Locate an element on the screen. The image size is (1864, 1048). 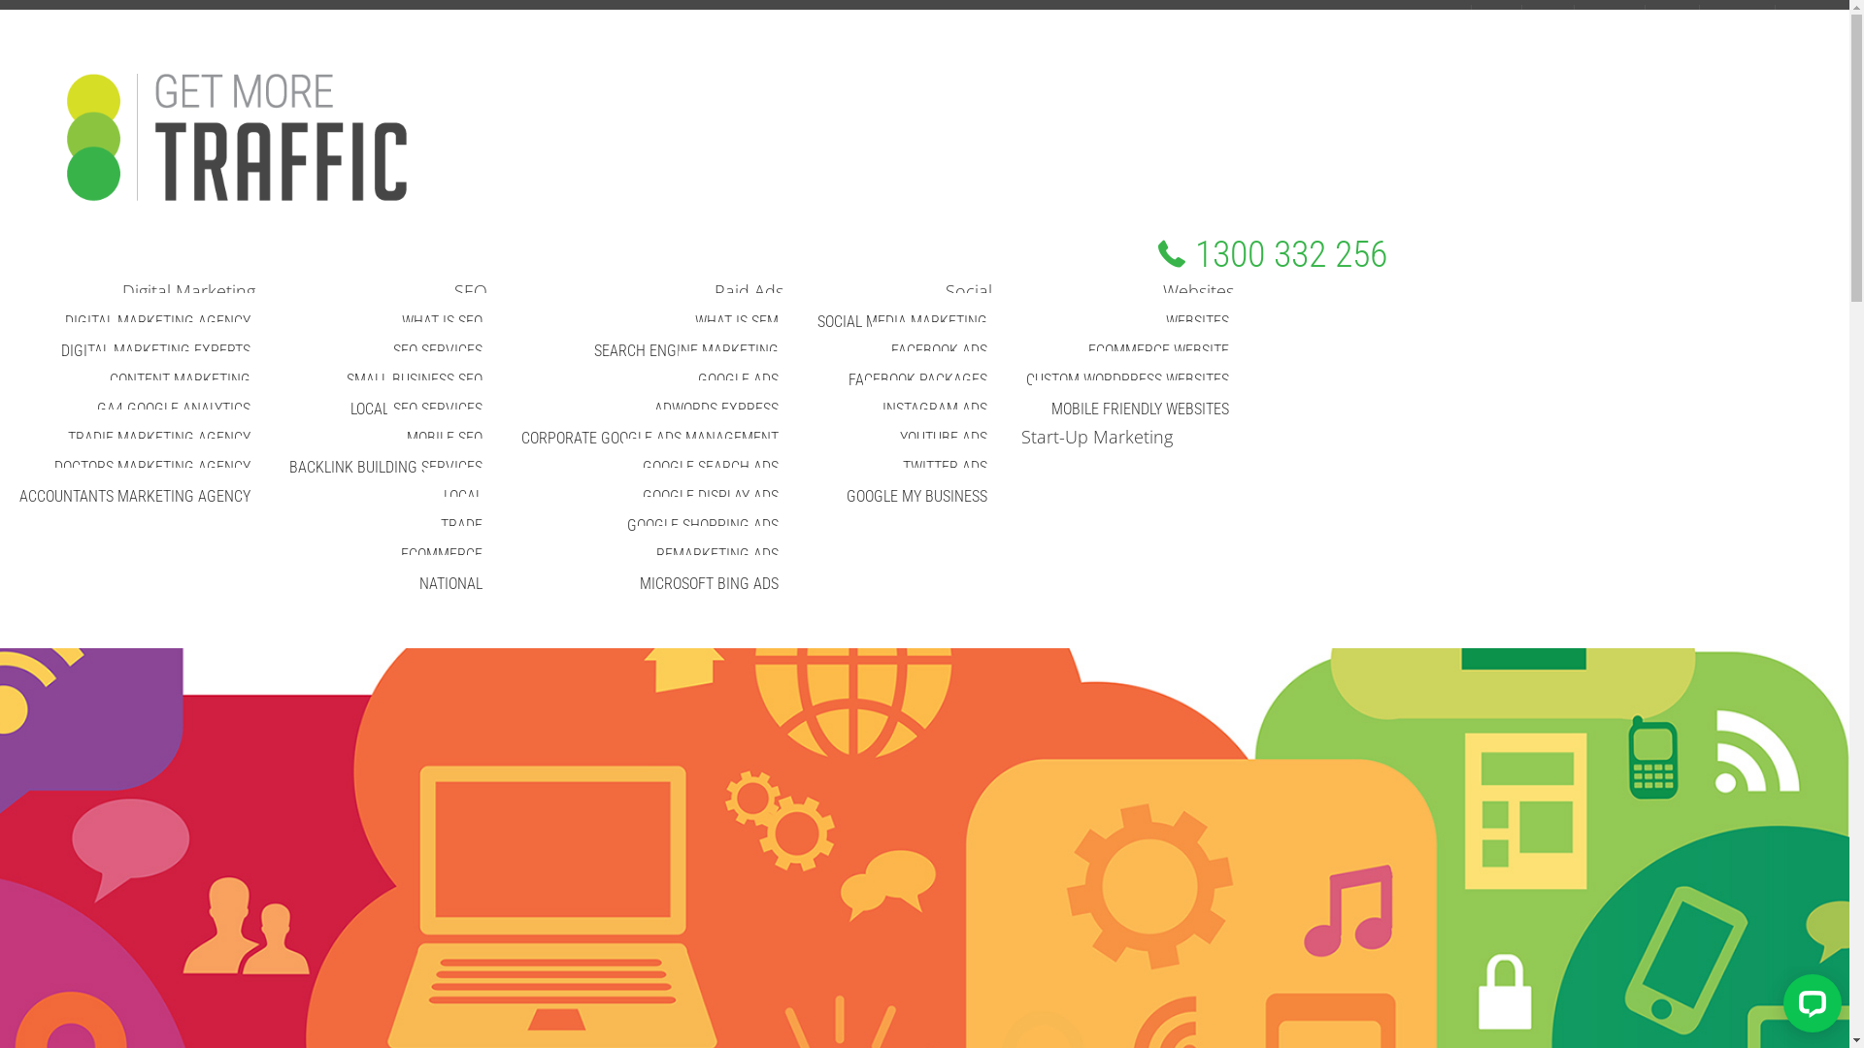
1300 332 256 is located at coordinates (1273, 254).